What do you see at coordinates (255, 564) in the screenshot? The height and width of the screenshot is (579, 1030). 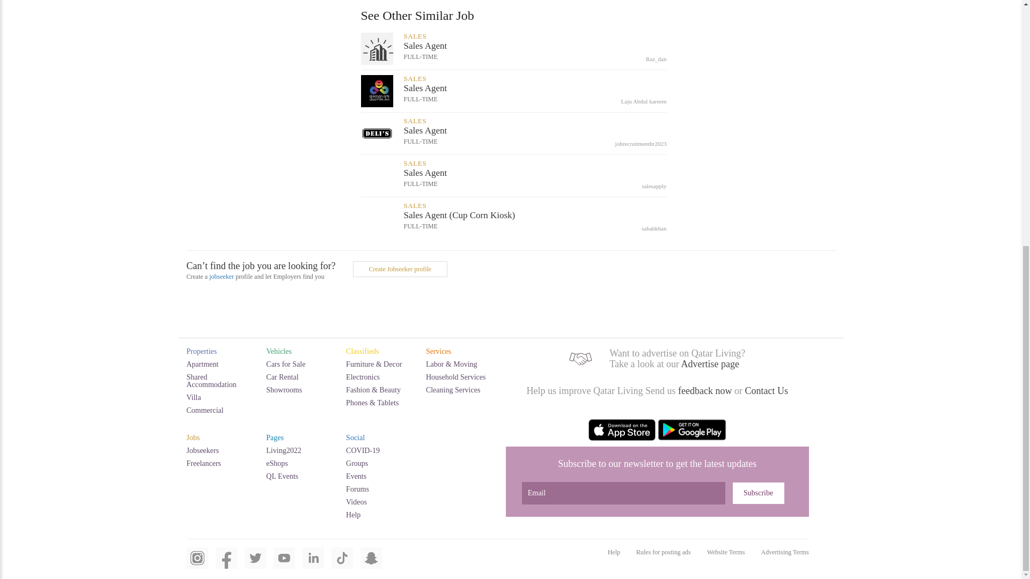 I see `TWITTER` at bounding box center [255, 564].